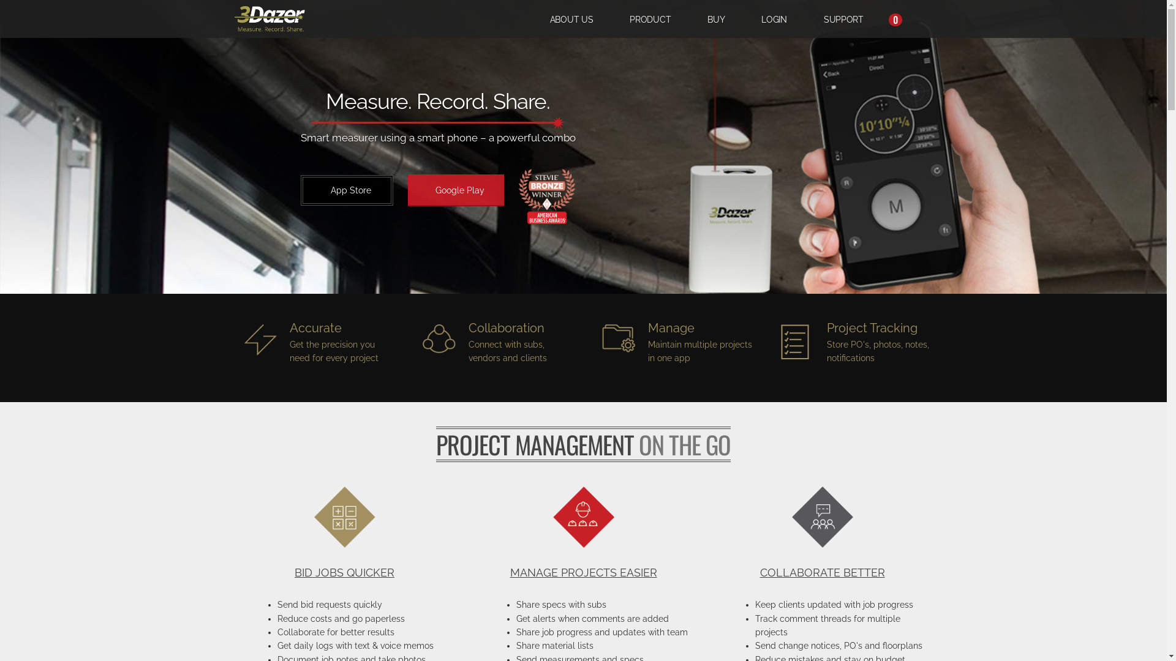  Describe the element at coordinates (822, 573) in the screenshot. I see `COLLABORATE BETTER` at that location.